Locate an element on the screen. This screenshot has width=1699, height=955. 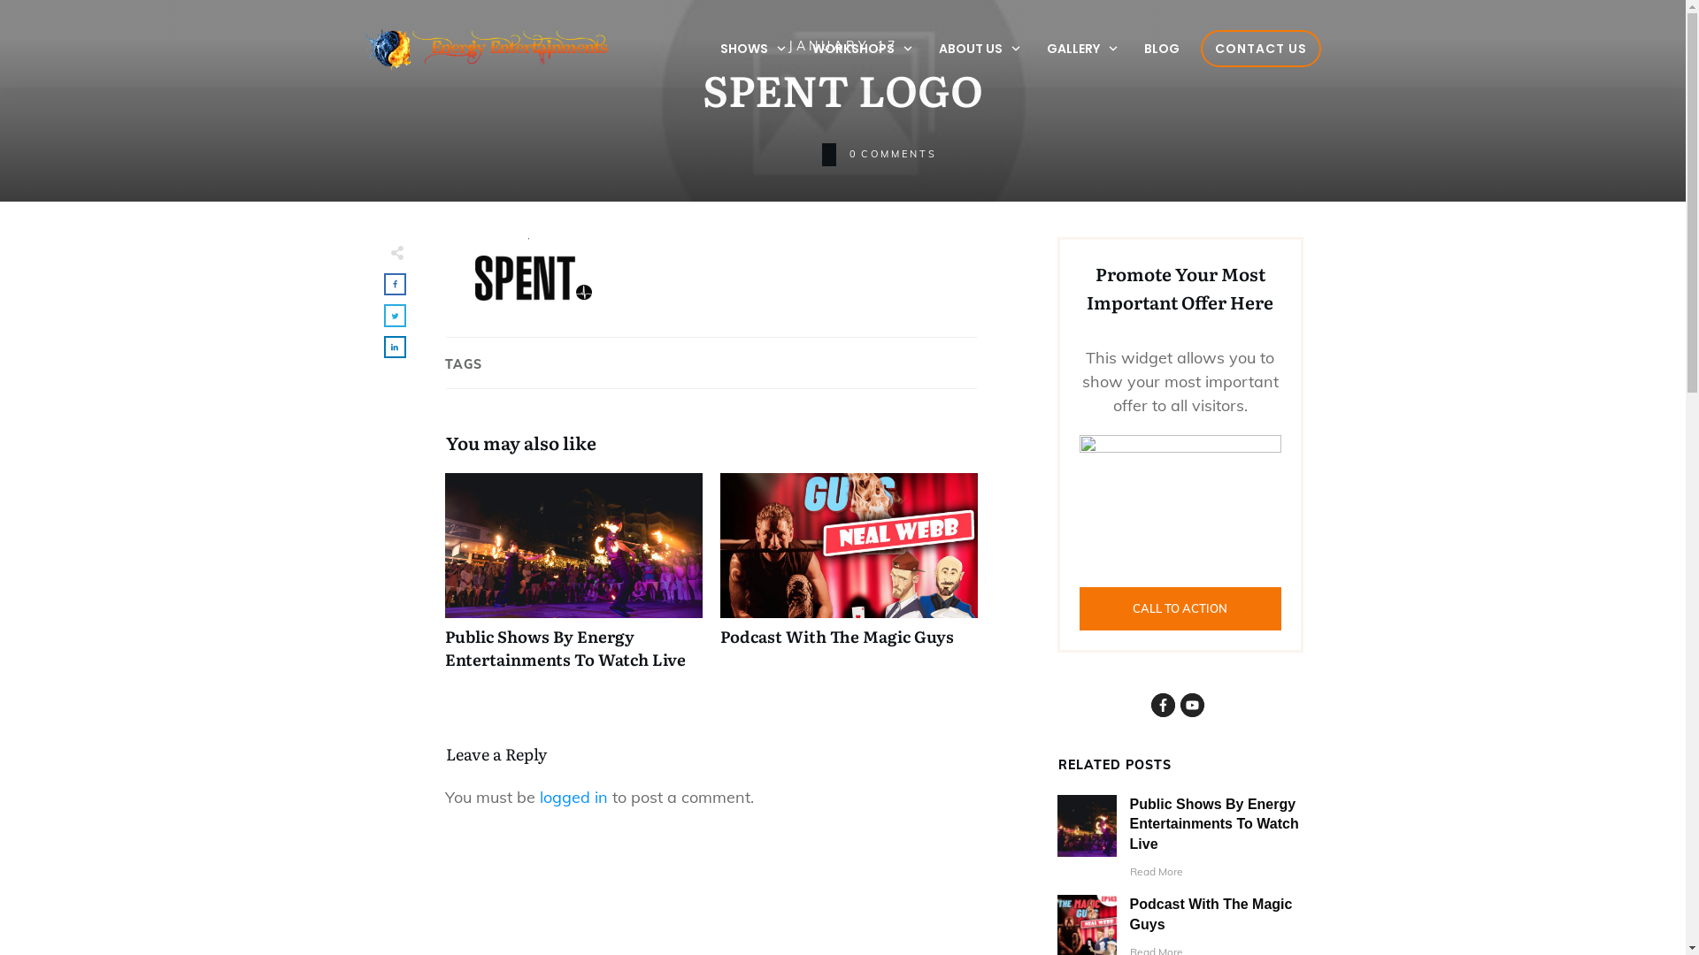
logged in is located at coordinates (573, 798).